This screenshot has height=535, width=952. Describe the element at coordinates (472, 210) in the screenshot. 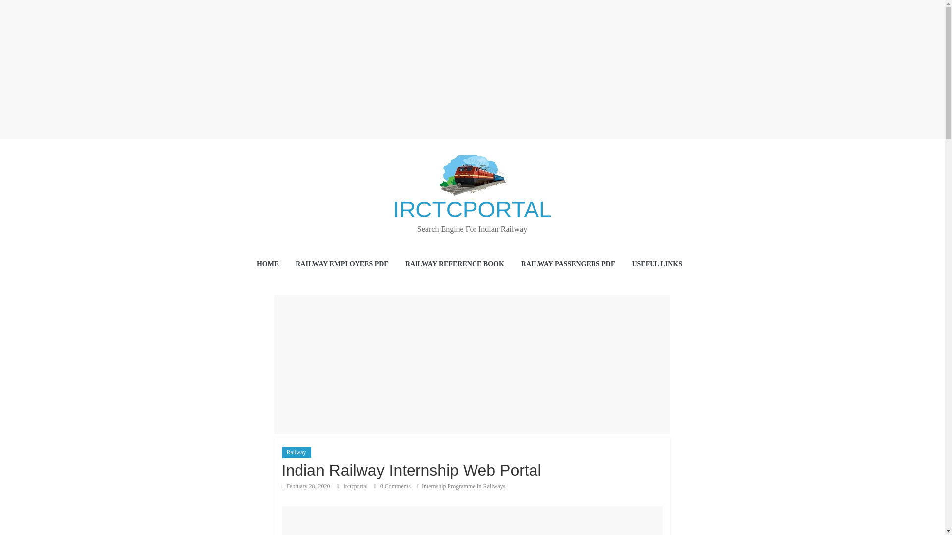

I see `IRCTCPORTAL` at that location.